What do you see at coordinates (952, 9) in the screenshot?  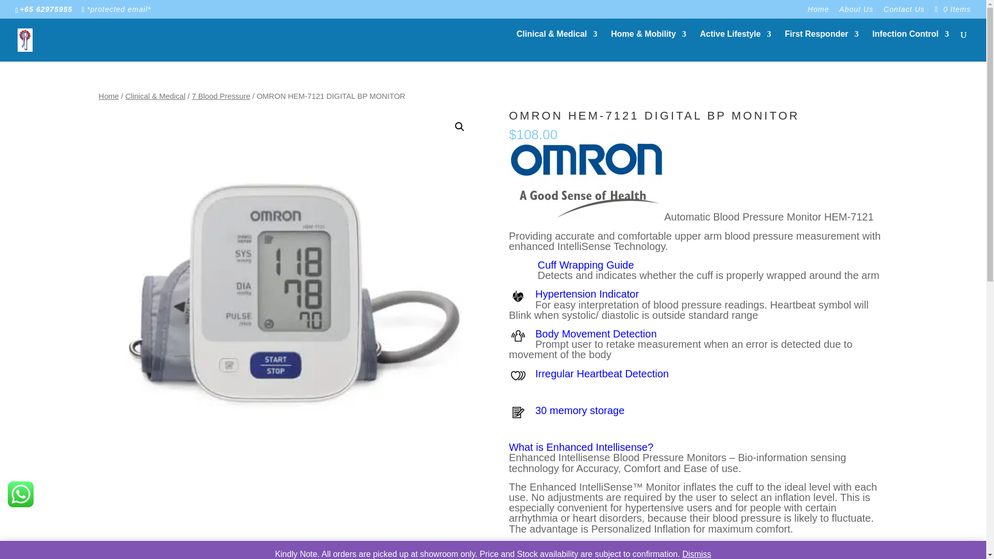 I see `0 Items` at bounding box center [952, 9].